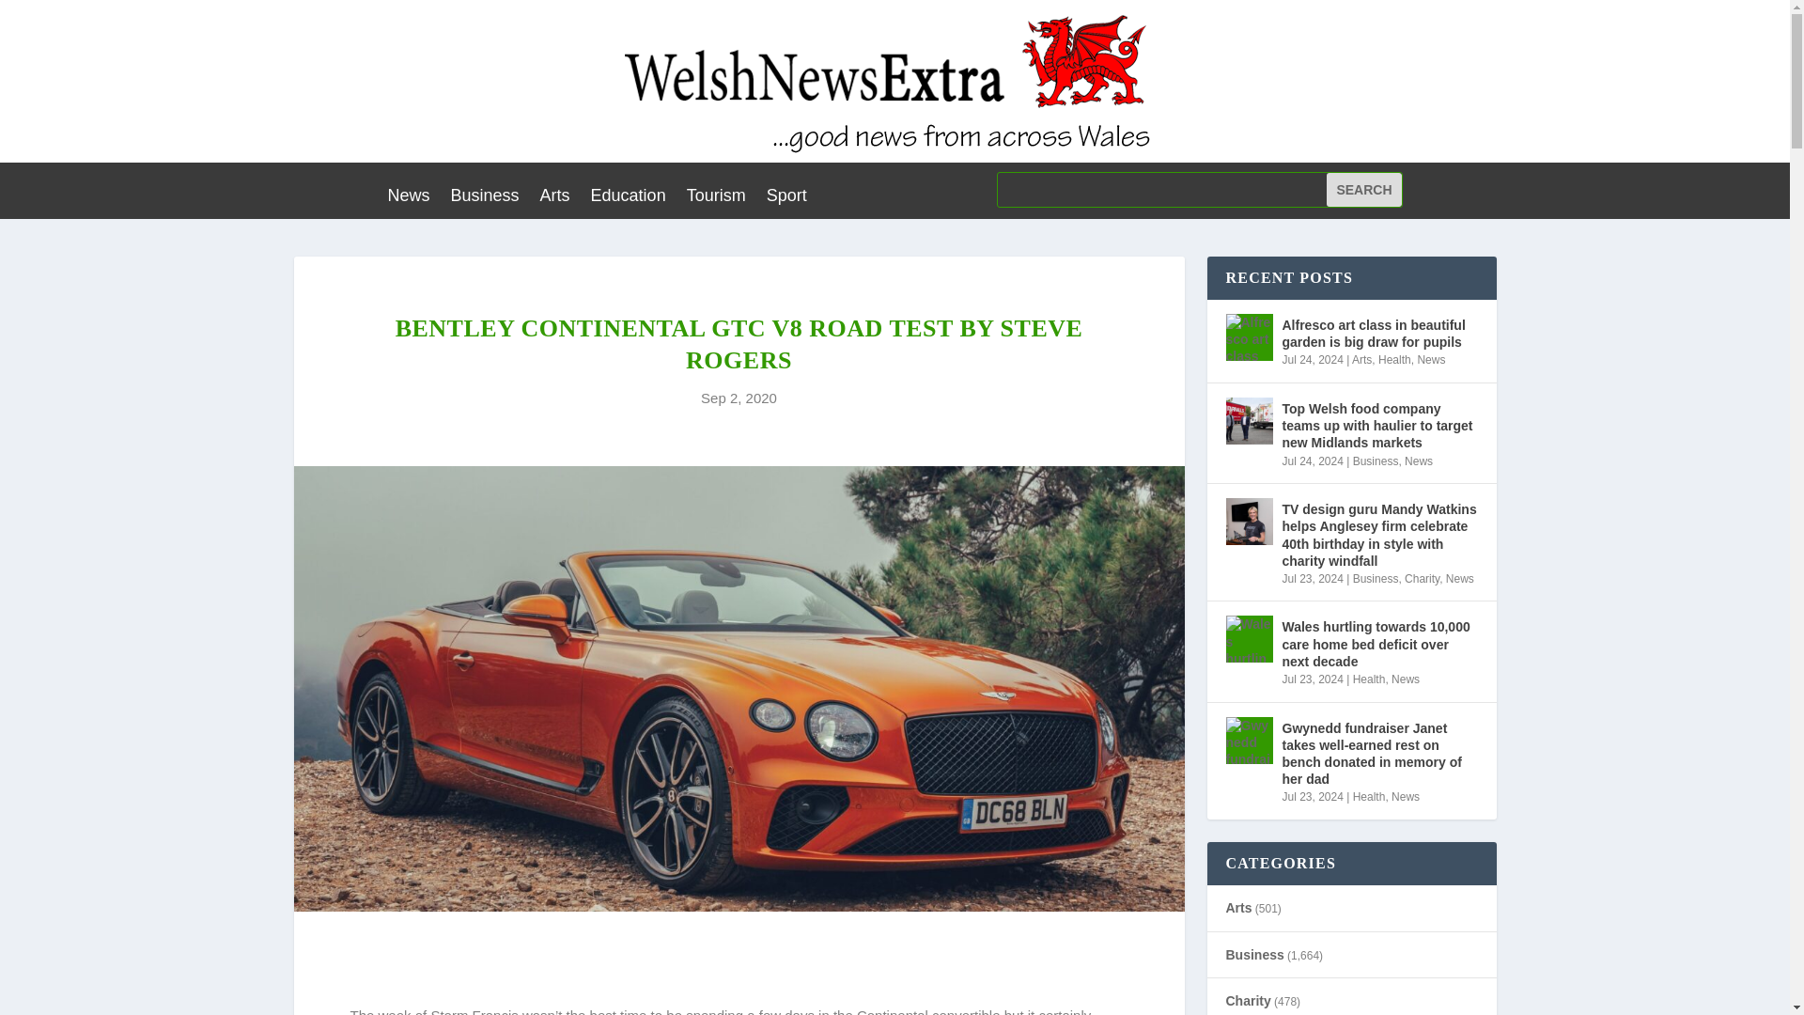 This screenshot has width=1804, height=1015. Describe the element at coordinates (485, 198) in the screenshot. I see `Business` at that location.